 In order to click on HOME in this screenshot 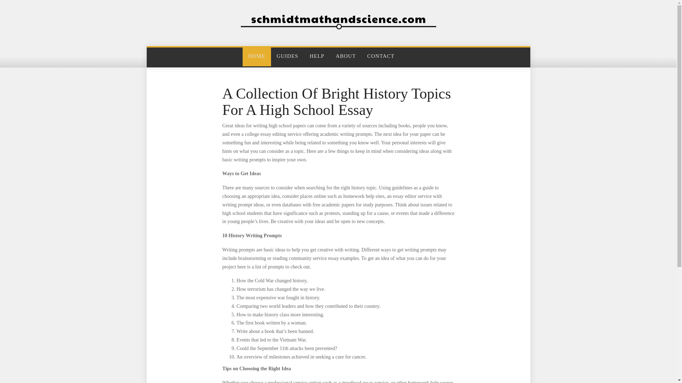, I will do `click(256, 56)`.